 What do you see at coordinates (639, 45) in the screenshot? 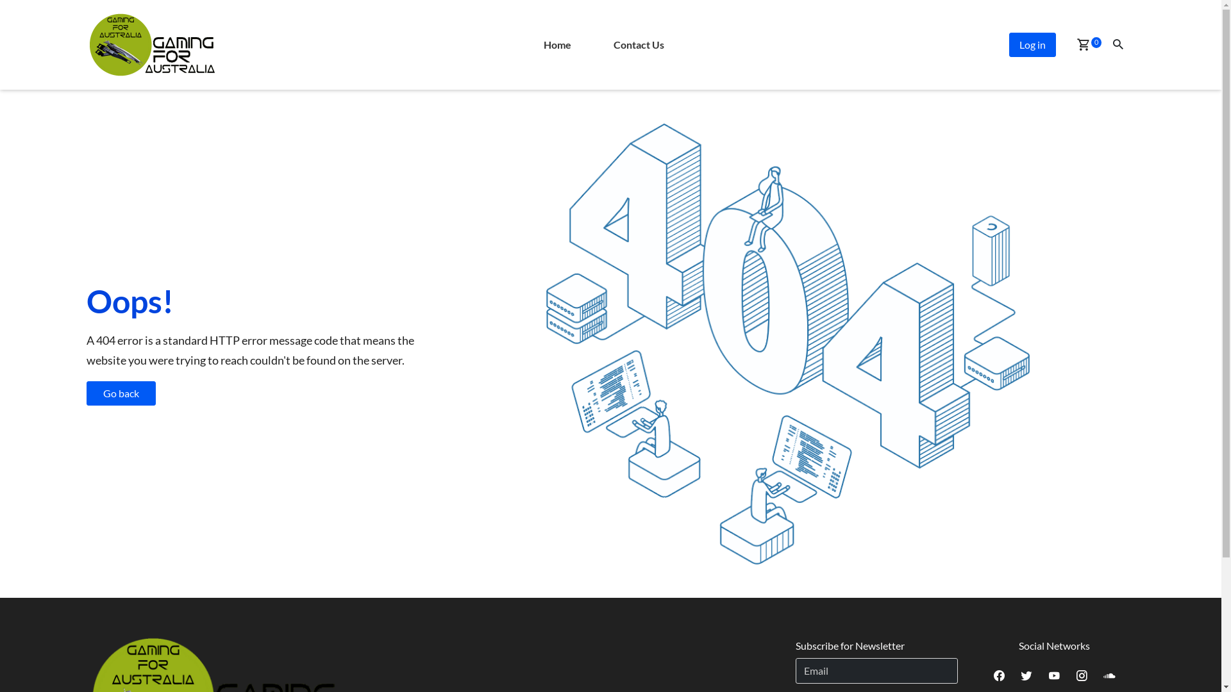
I see `Contact Us` at bounding box center [639, 45].